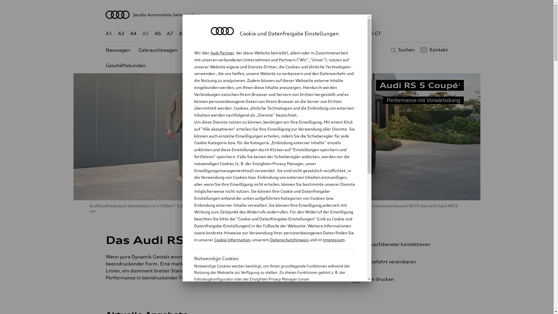 Image resolution: width=558 pixels, height=314 pixels. What do you see at coordinates (370, 34) in the screenshot?
I see `e-tron GT` at bounding box center [370, 34].